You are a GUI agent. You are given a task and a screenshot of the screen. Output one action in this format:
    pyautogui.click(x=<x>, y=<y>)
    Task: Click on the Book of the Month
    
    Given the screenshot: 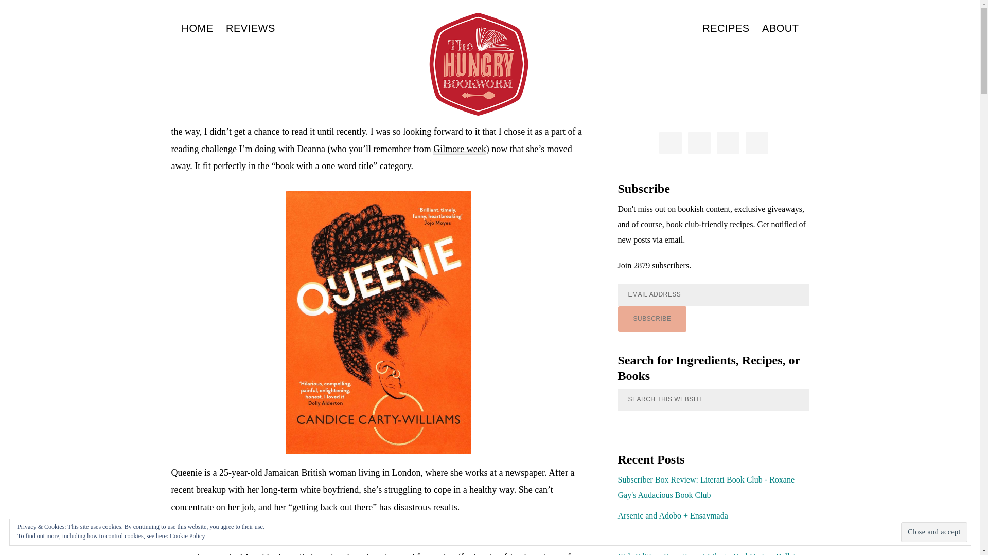 What is the action you would take?
    pyautogui.click(x=427, y=114)
    